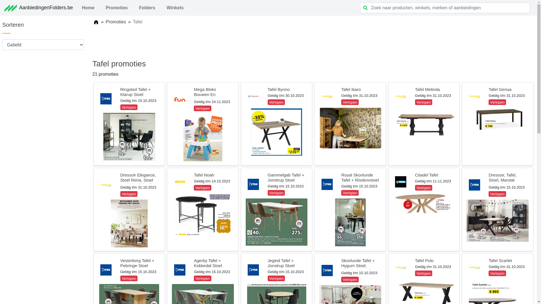  What do you see at coordinates (500, 90) in the screenshot?
I see `Tafel Genua` at bounding box center [500, 90].